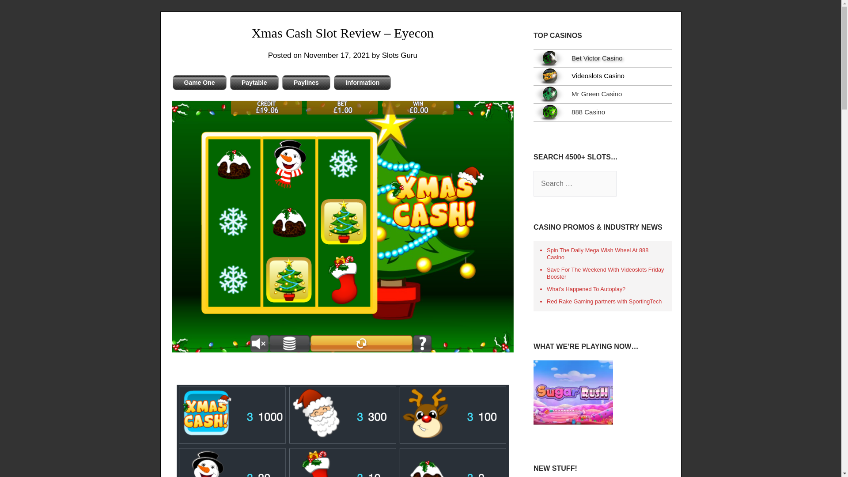 Image resolution: width=848 pixels, height=477 pixels. Describe the element at coordinates (573, 393) in the screenshot. I see `sugar rush slider` at that location.